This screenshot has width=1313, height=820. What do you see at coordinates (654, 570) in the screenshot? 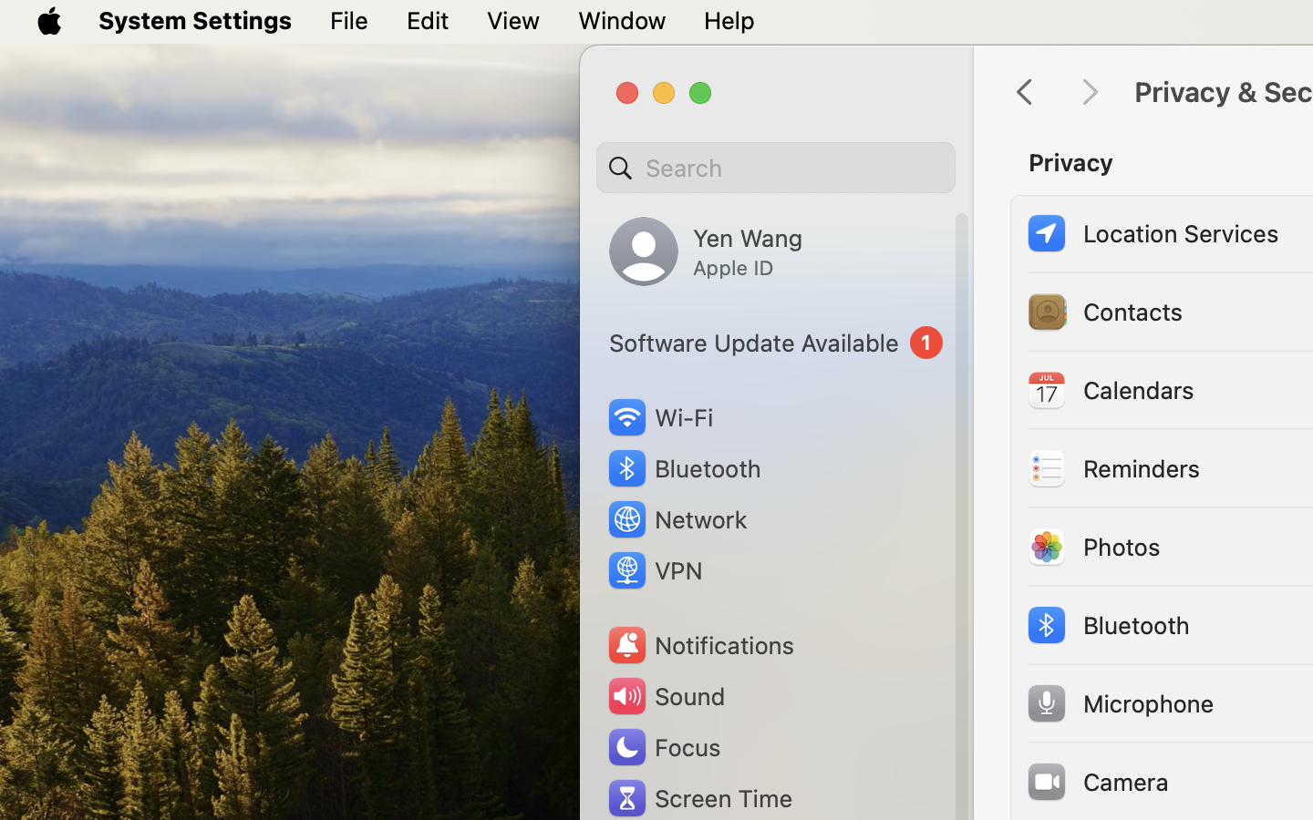
I see `VPN` at bounding box center [654, 570].